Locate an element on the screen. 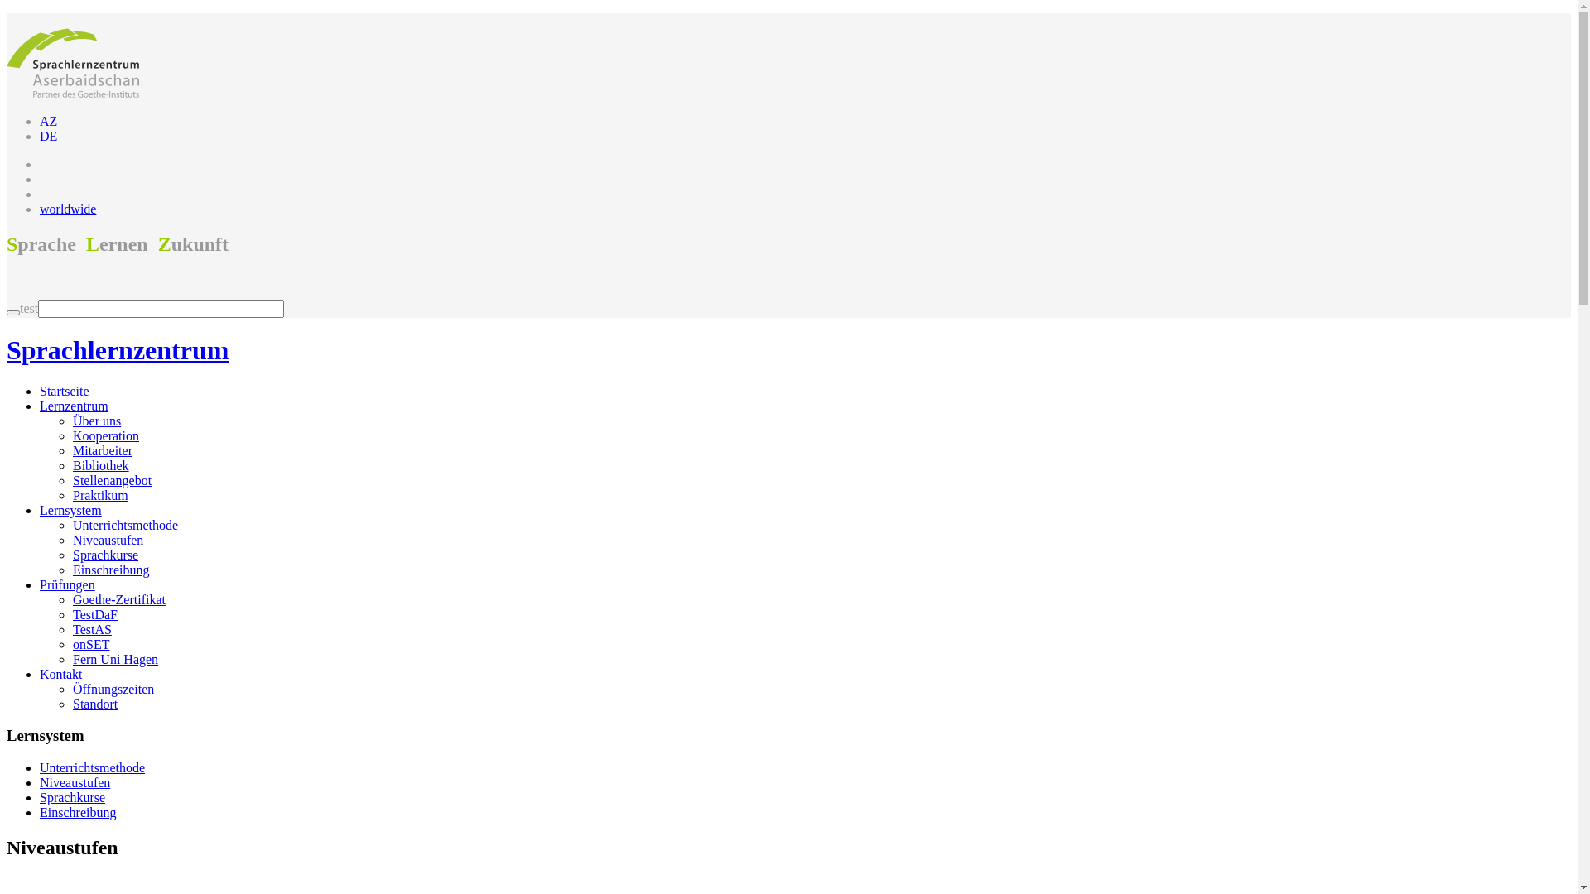 The height and width of the screenshot is (894, 1590). Lernzentrum is located at coordinates (75, 406).